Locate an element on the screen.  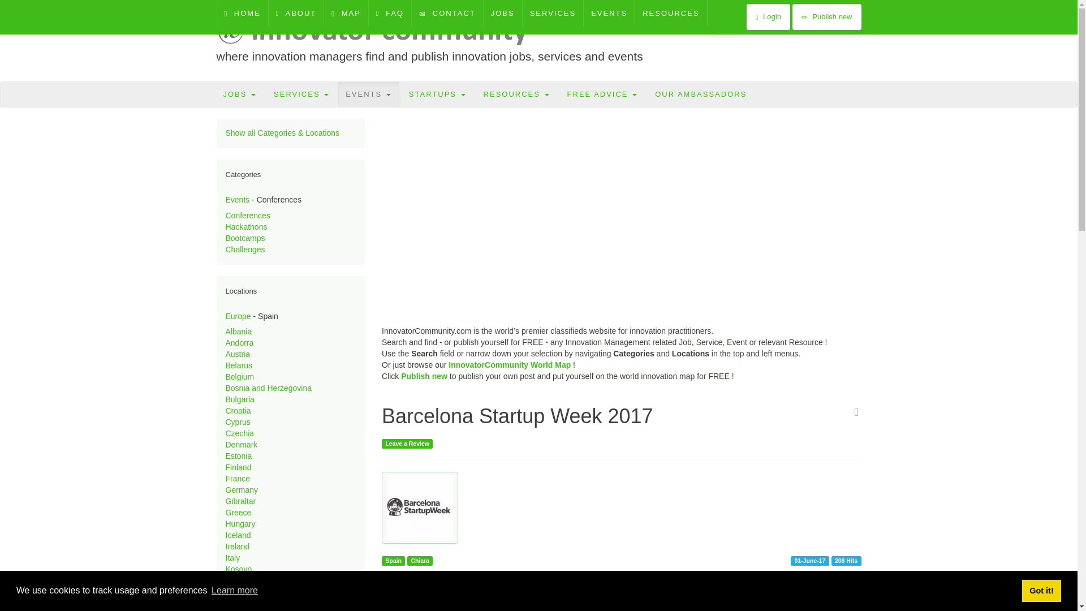
innovation-services is located at coordinates (301, 94).